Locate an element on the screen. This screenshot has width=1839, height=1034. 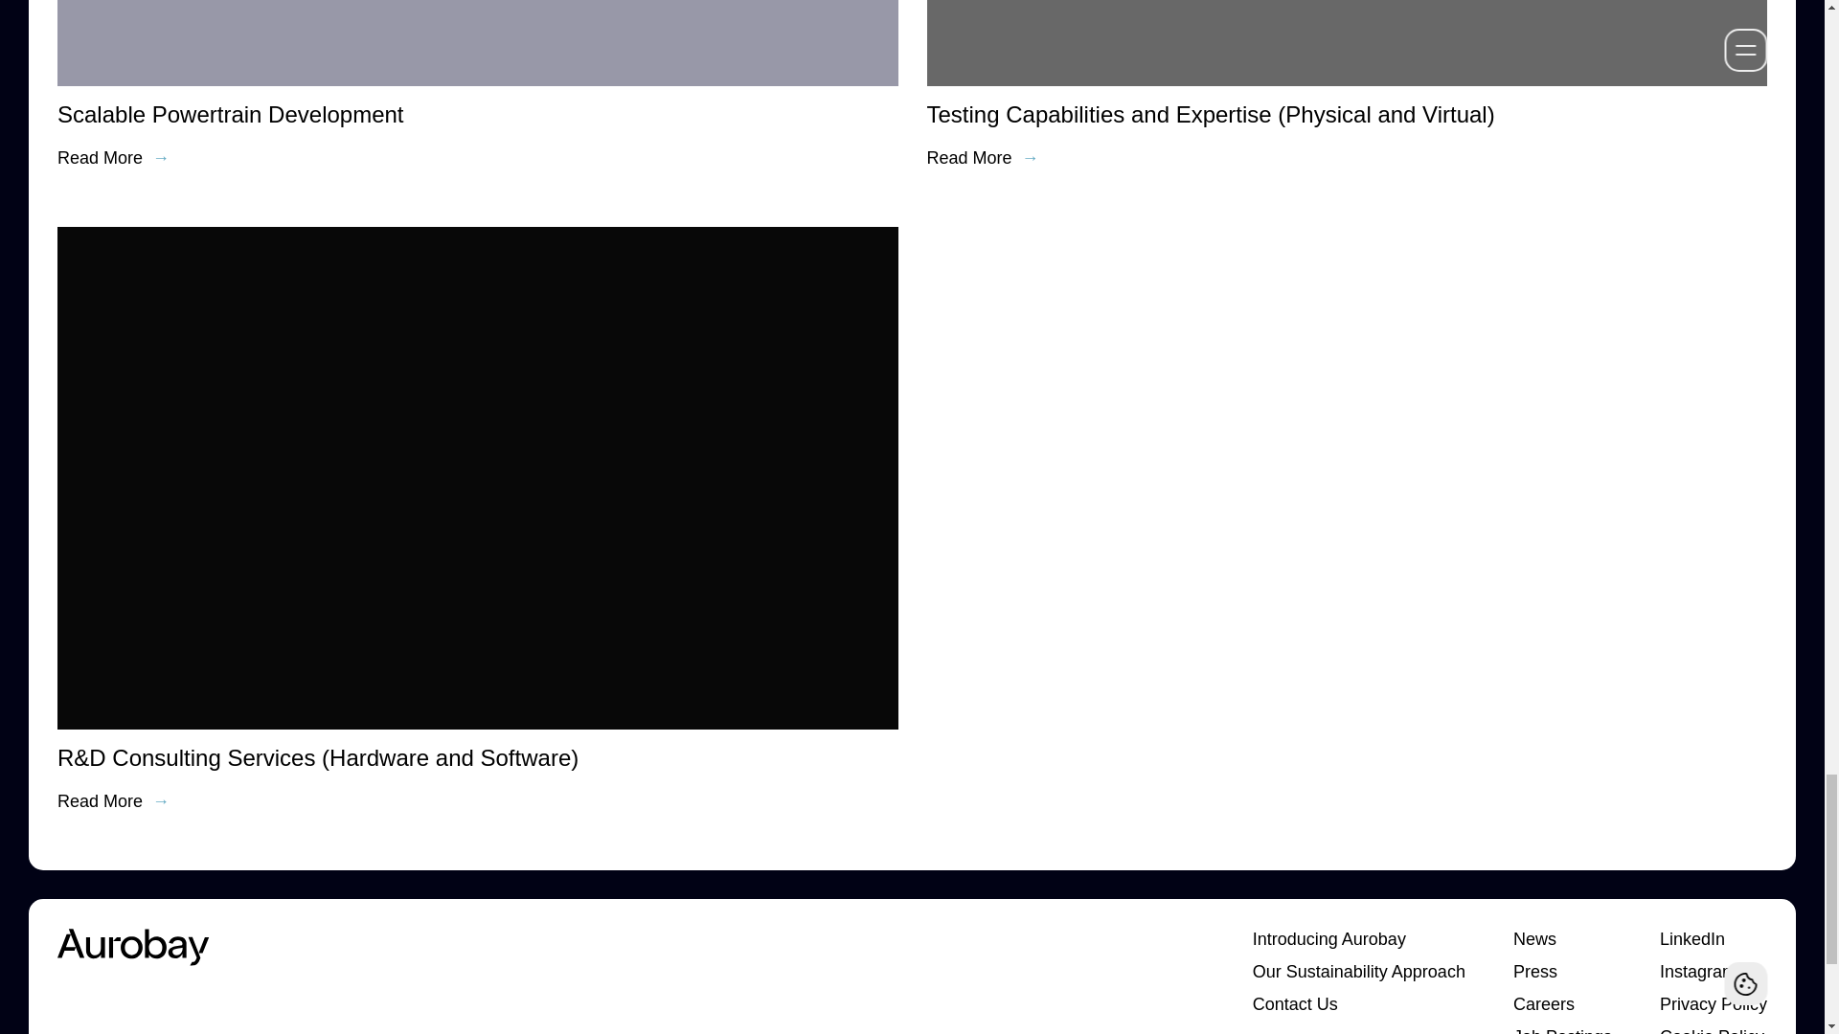
News is located at coordinates (1563, 938).